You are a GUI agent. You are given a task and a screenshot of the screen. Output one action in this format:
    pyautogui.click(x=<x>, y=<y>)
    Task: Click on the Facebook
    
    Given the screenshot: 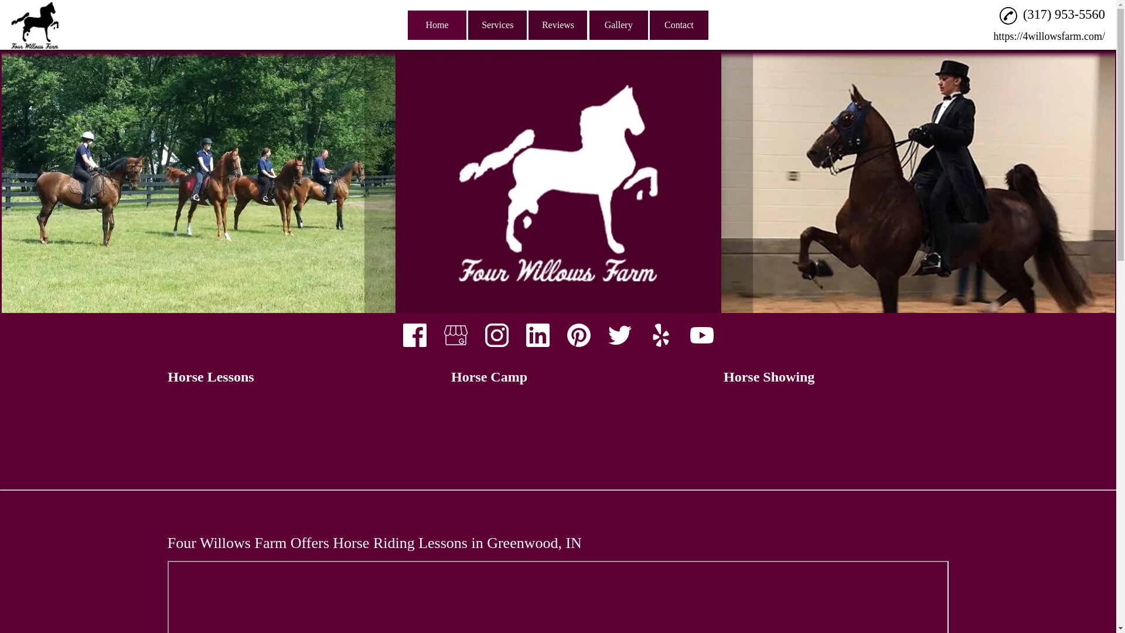 What is the action you would take?
    pyautogui.click(x=414, y=336)
    